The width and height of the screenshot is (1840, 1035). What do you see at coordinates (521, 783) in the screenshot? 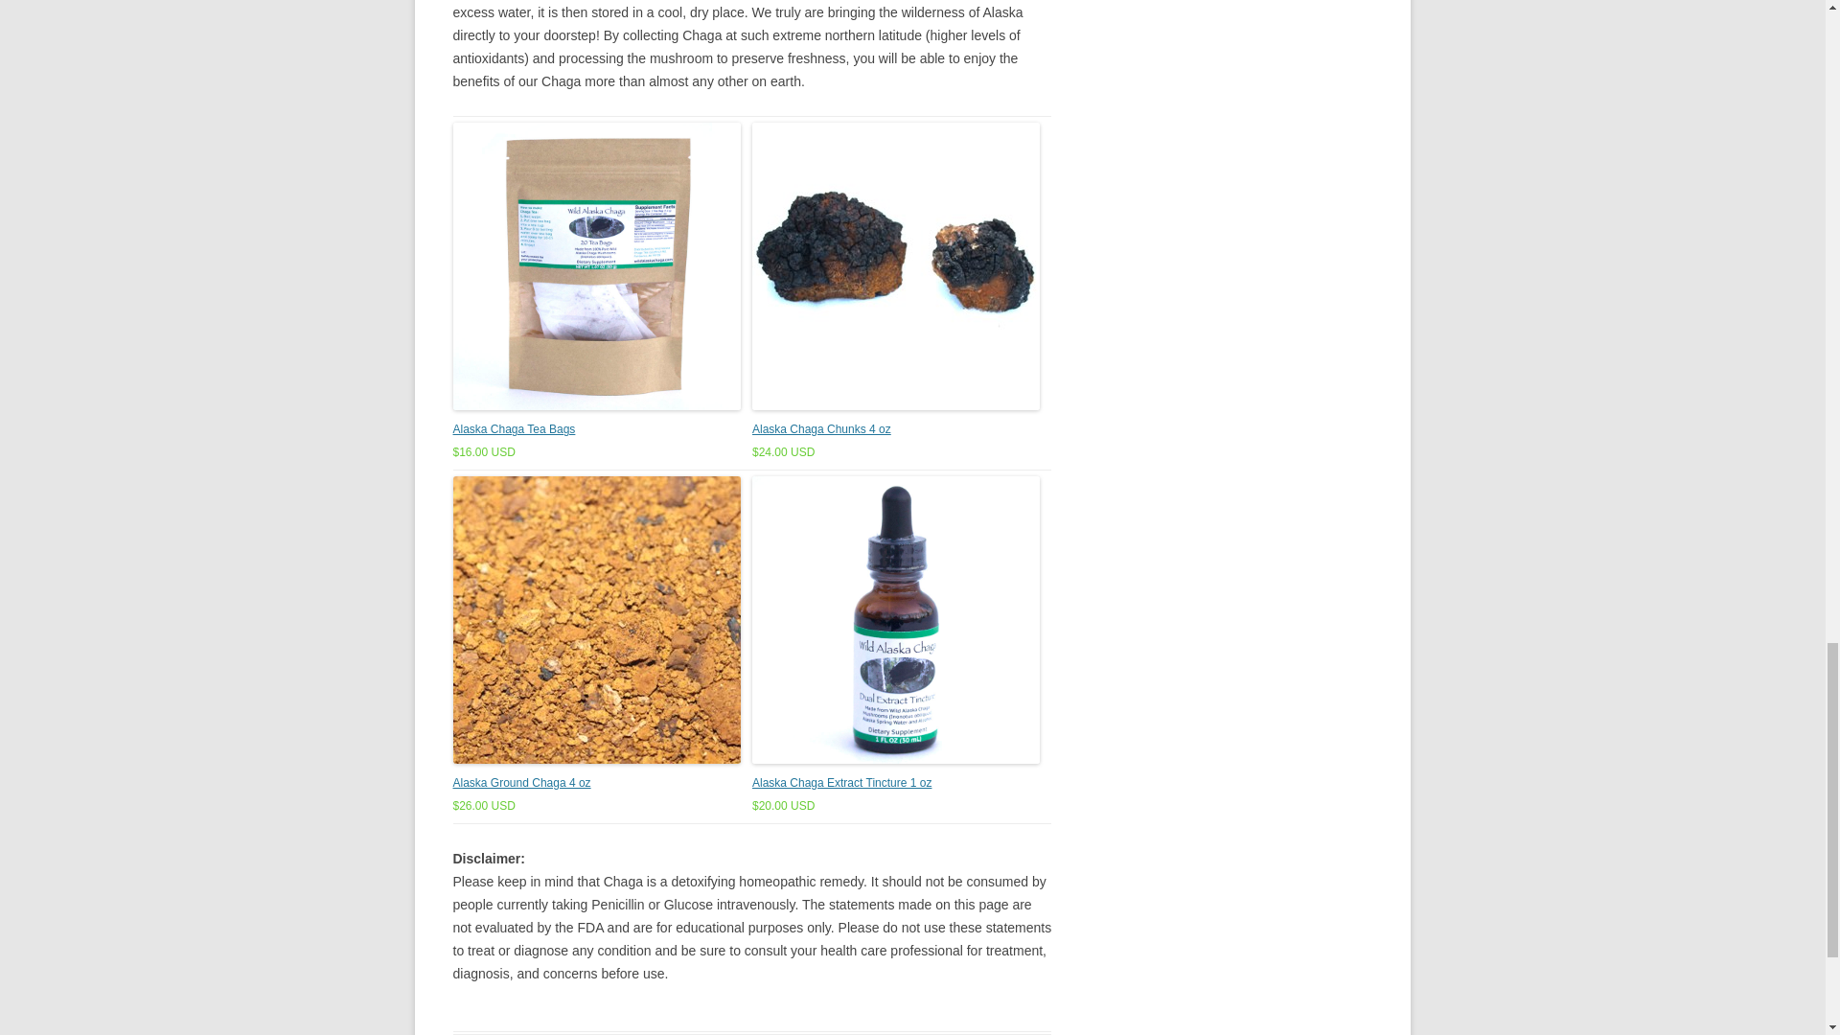
I see `Alaska Ground Chaga 4 oz` at bounding box center [521, 783].